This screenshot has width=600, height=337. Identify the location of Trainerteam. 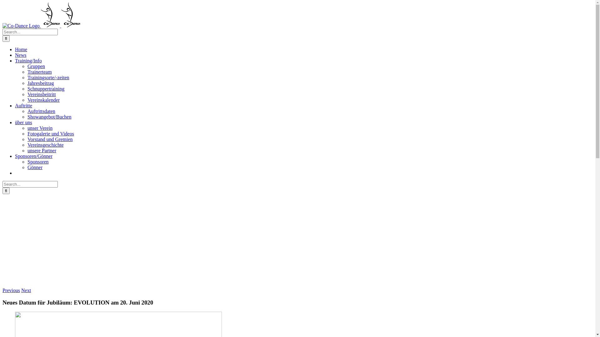
(40, 72).